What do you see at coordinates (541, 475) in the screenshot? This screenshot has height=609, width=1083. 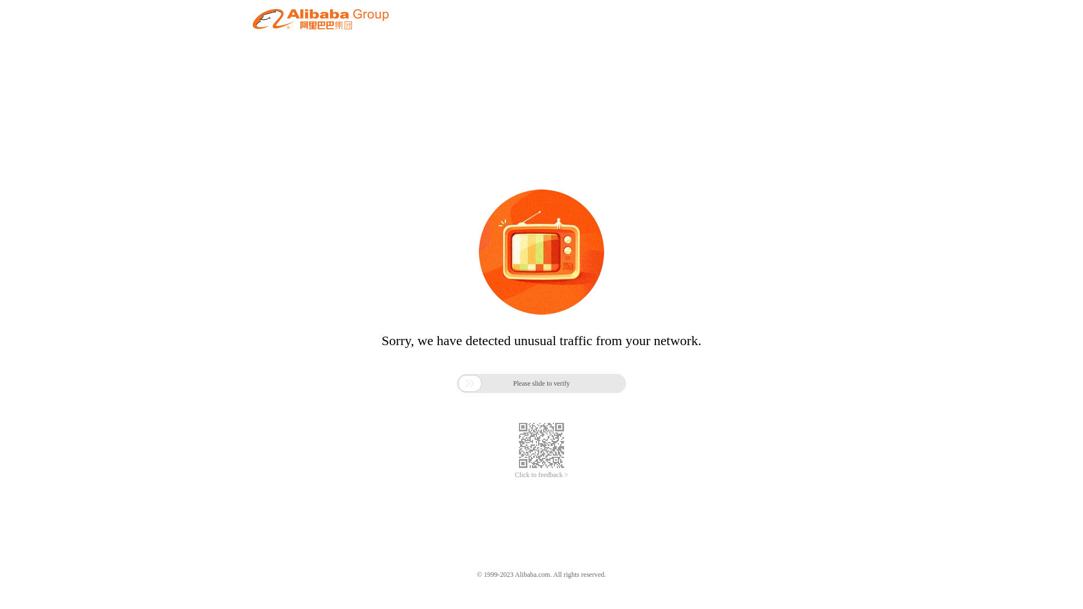 I see `Click to feedback >` at bounding box center [541, 475].